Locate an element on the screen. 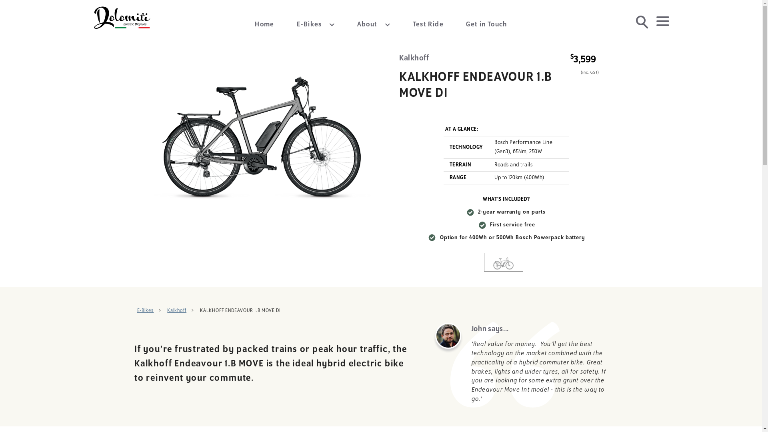  E-Bikes is located at coordinates (145, 310).